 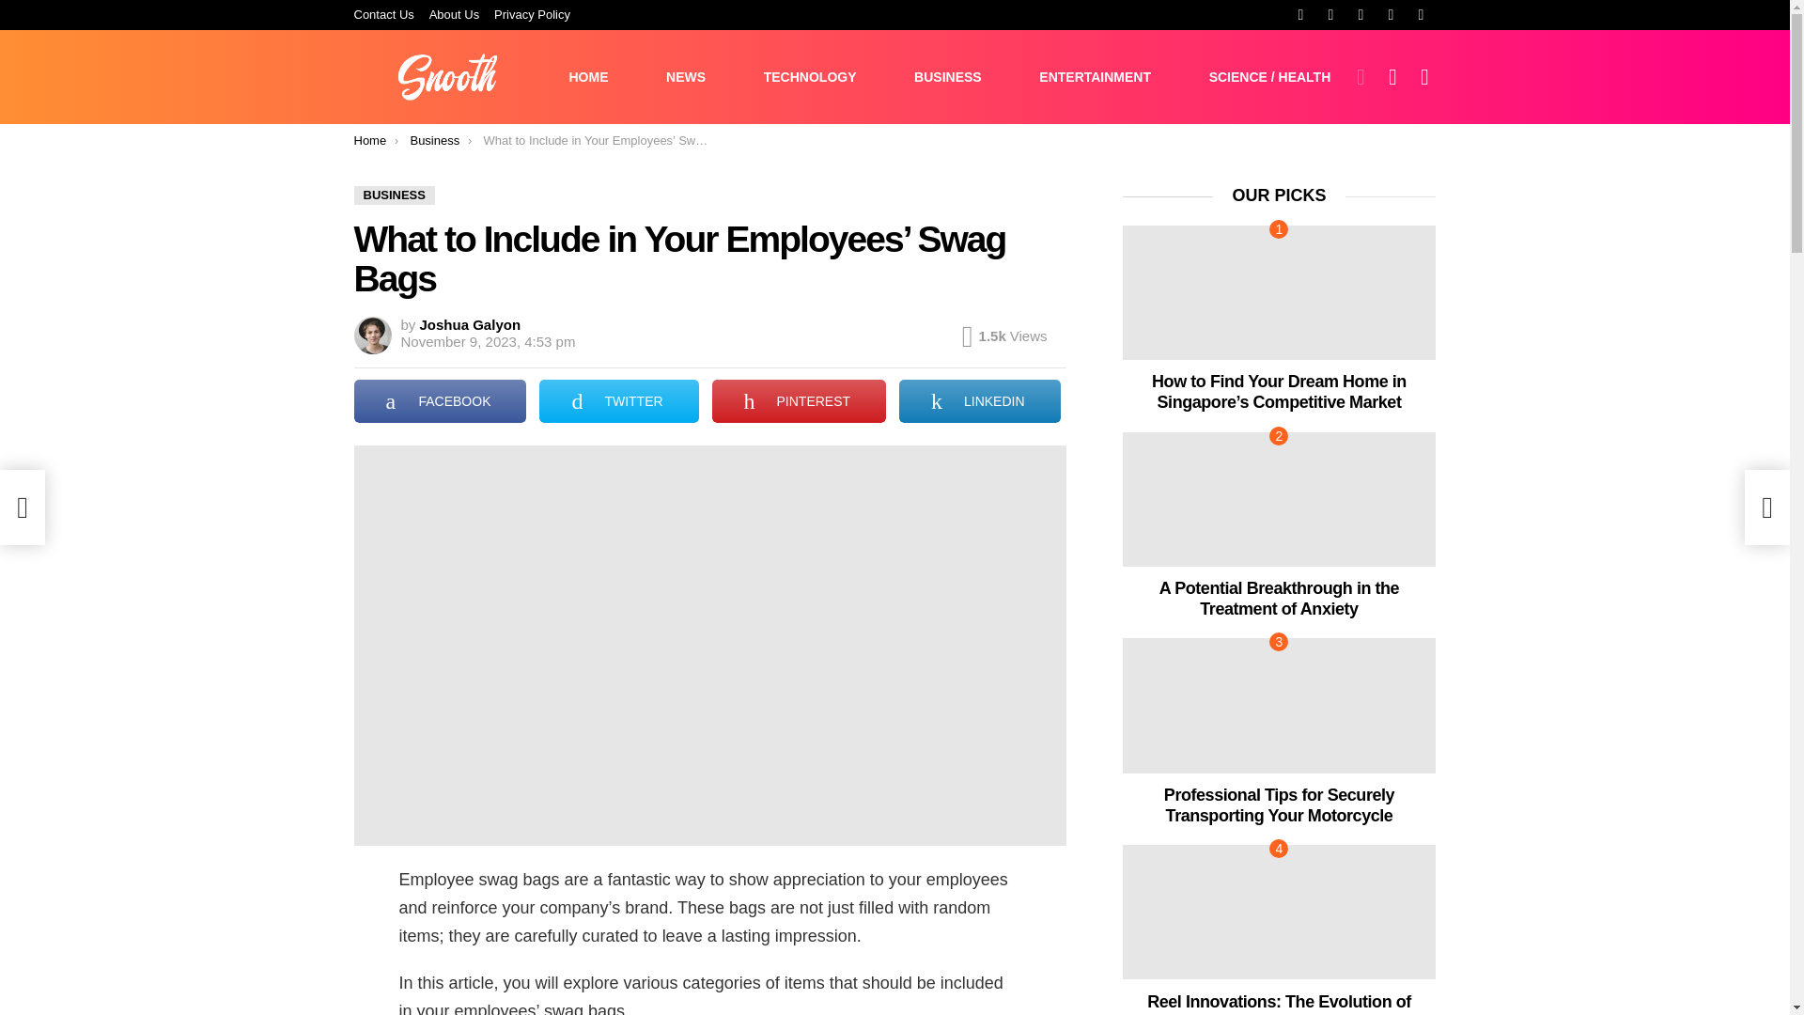 I want to click on instagram, so click(x=1361, y=15).